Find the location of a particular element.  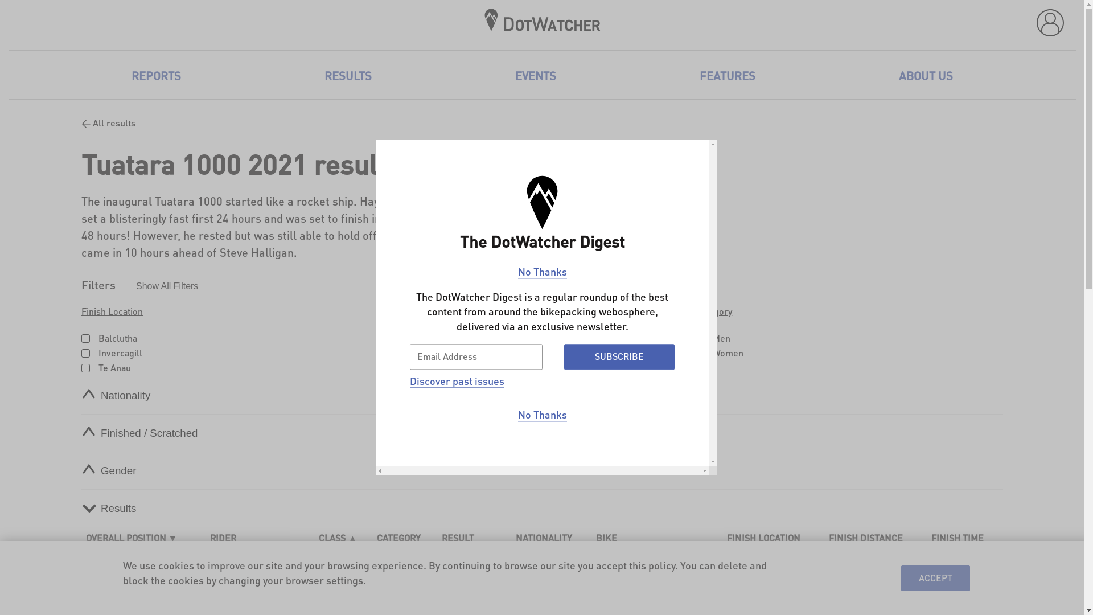

Gender is located at coordinates (110, 471).